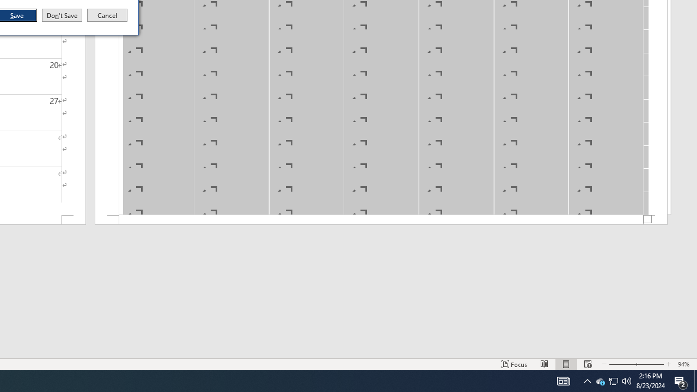  I want to click on Don't Save, so click(62, 15).